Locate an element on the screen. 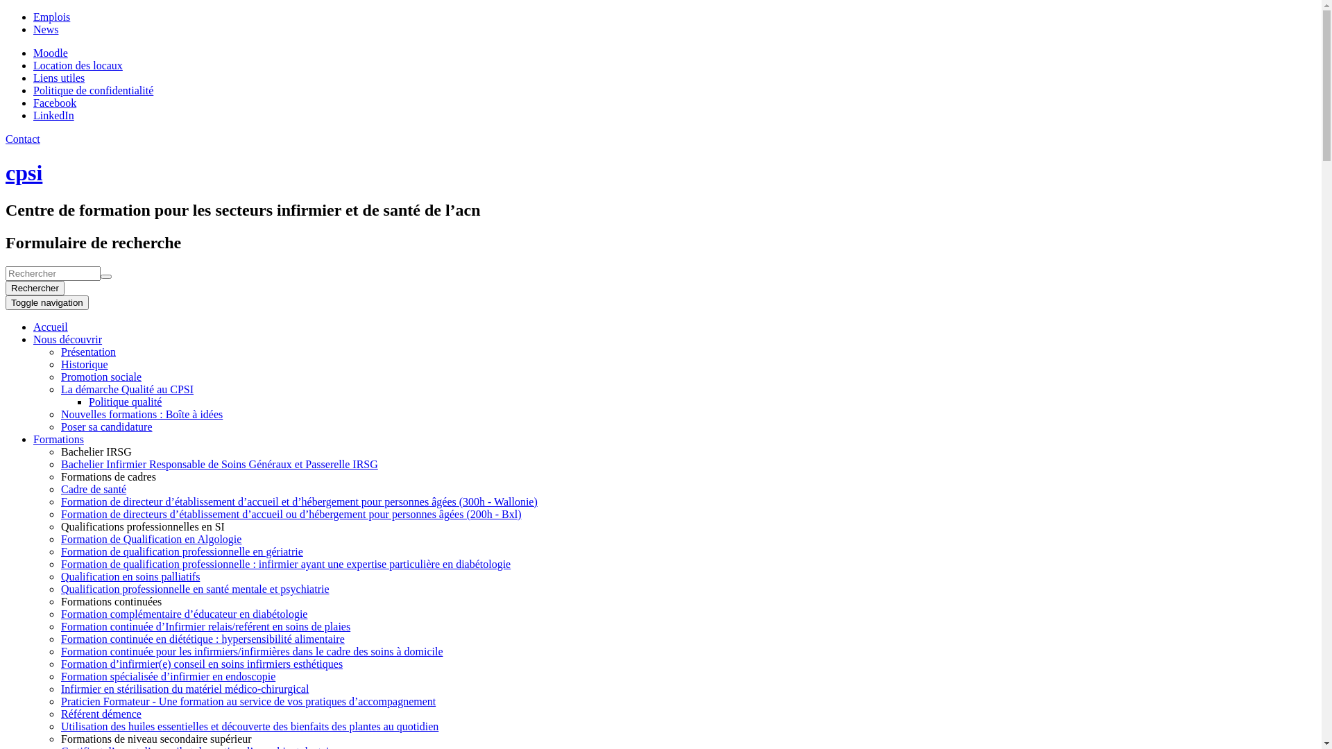 The height and width of the screenshot is (749, 1332). Promotion sociale is located at coordinates (101, 377).